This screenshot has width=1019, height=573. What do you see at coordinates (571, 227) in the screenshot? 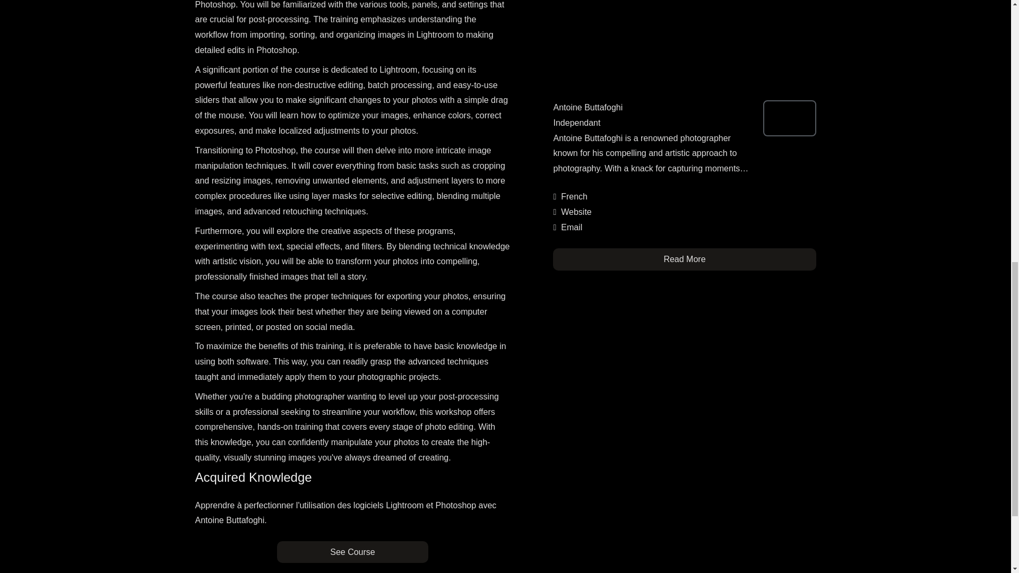
I see `Email` at bounding box center [571, 227].